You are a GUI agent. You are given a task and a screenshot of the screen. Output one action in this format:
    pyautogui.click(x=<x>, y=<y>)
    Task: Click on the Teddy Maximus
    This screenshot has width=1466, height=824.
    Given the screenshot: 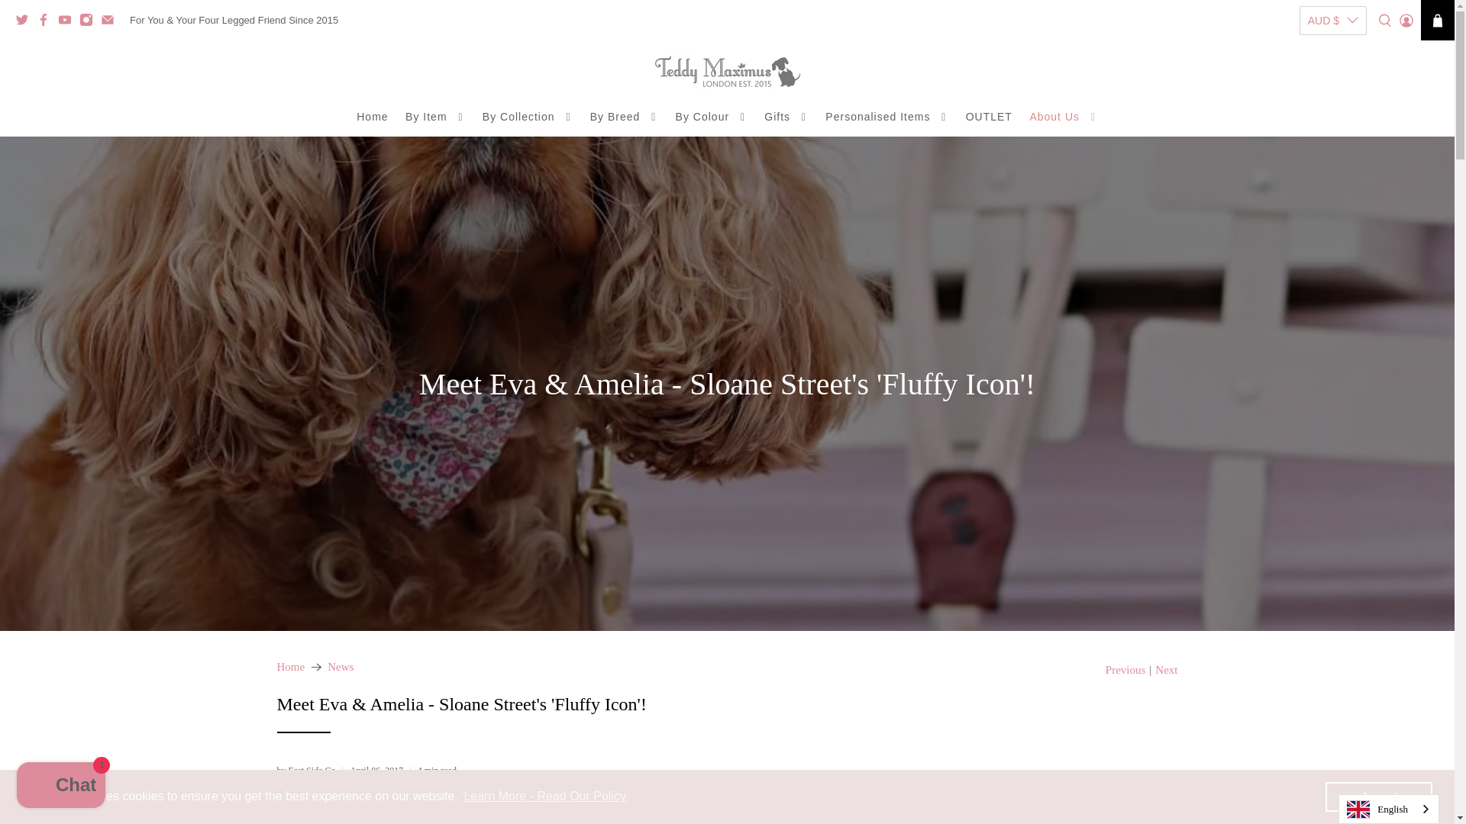 What is the action you would take?
    pyautogui.click(x=727, y=72)
    